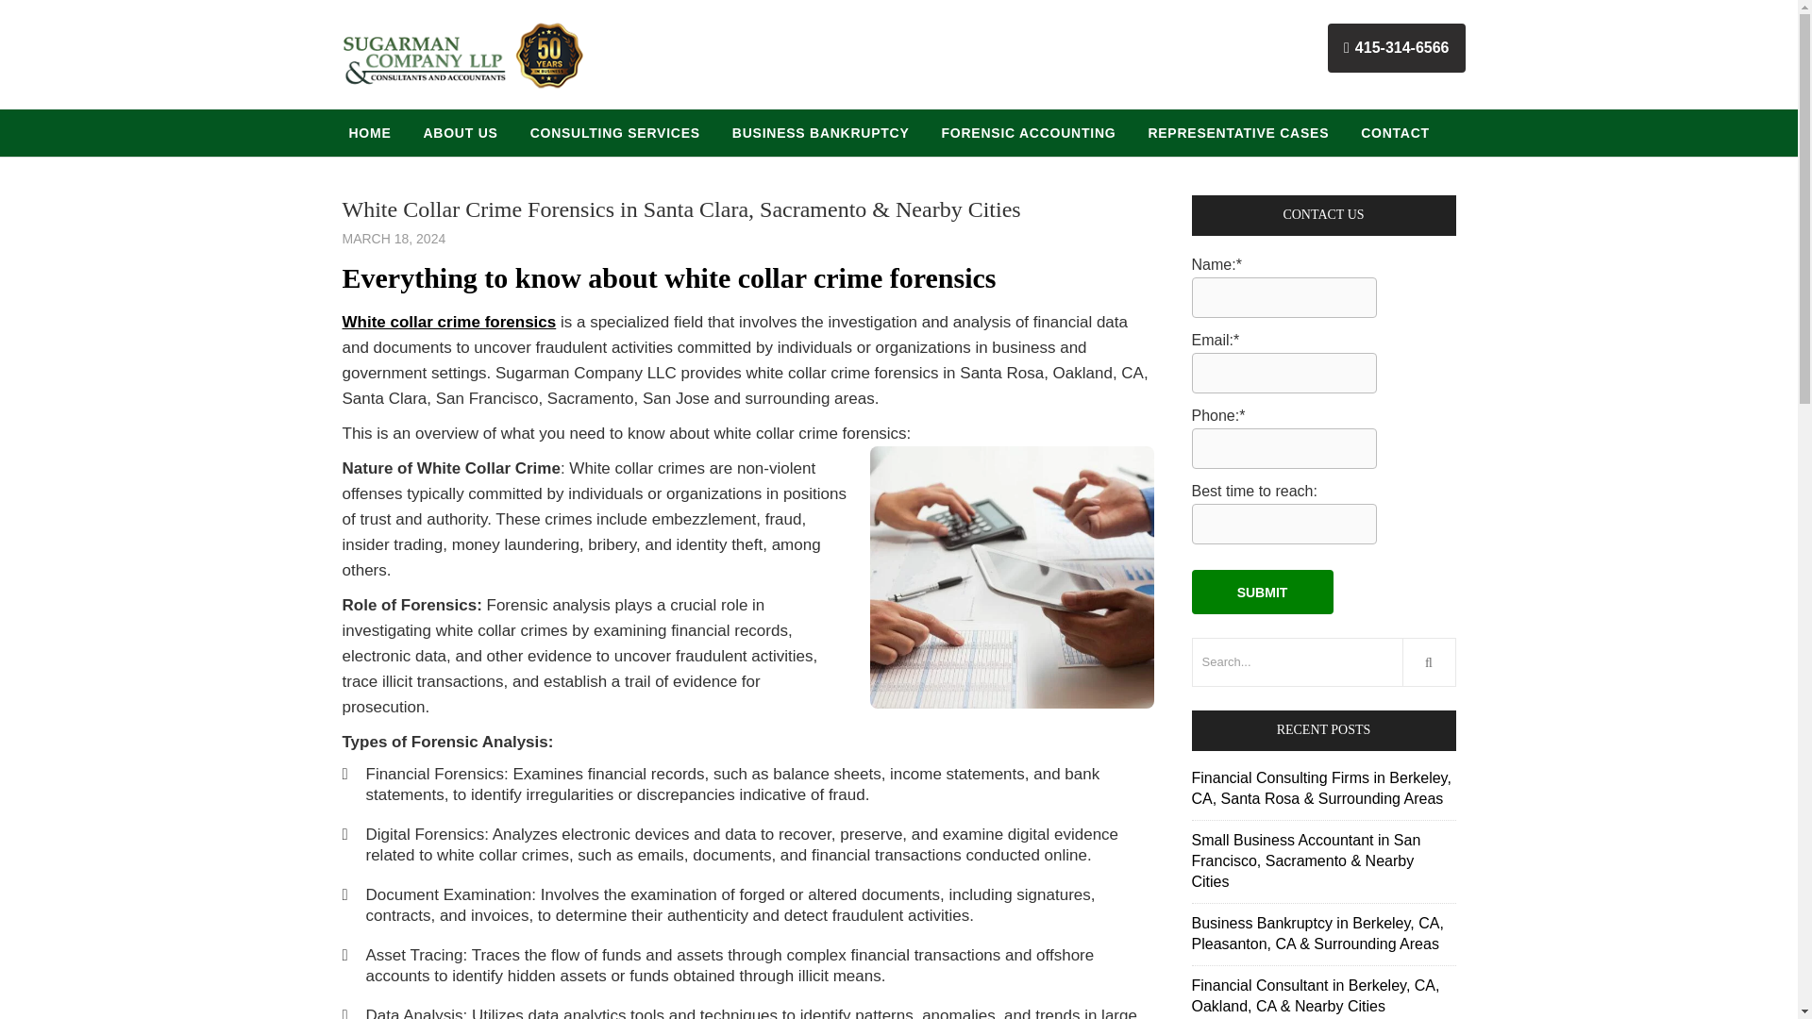 This screenshot has height=1019, width=1812. I want to click on FORENSIC ACCOUNTING, so click(1029, 132).